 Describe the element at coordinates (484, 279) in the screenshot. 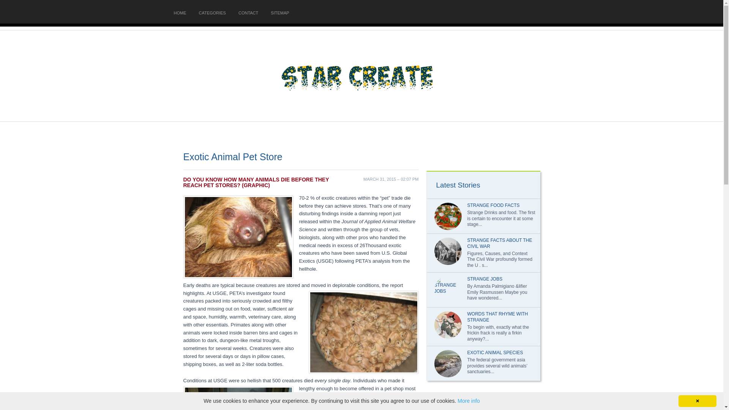

I see `STRANGE JOBS` at that location.